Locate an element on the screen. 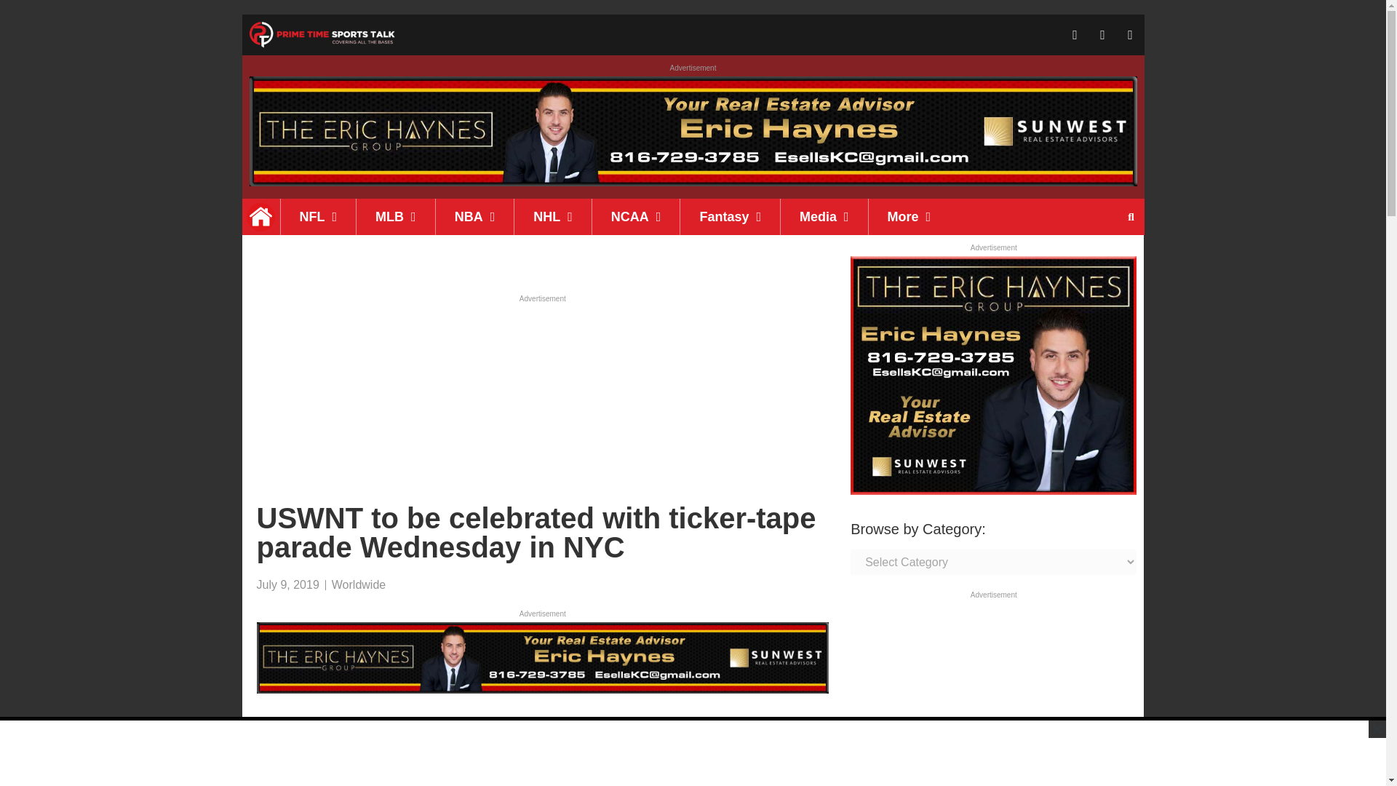 The image size is (1397, 786). NHL is located at coordinates (552, 217).